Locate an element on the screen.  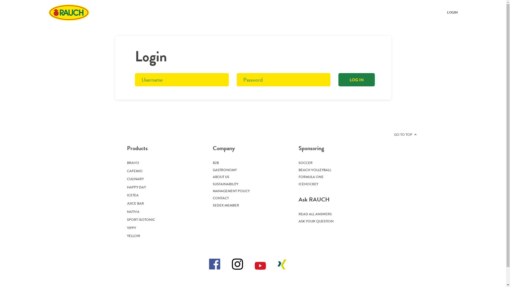
LOGIN is located at coordinates (452, 12).